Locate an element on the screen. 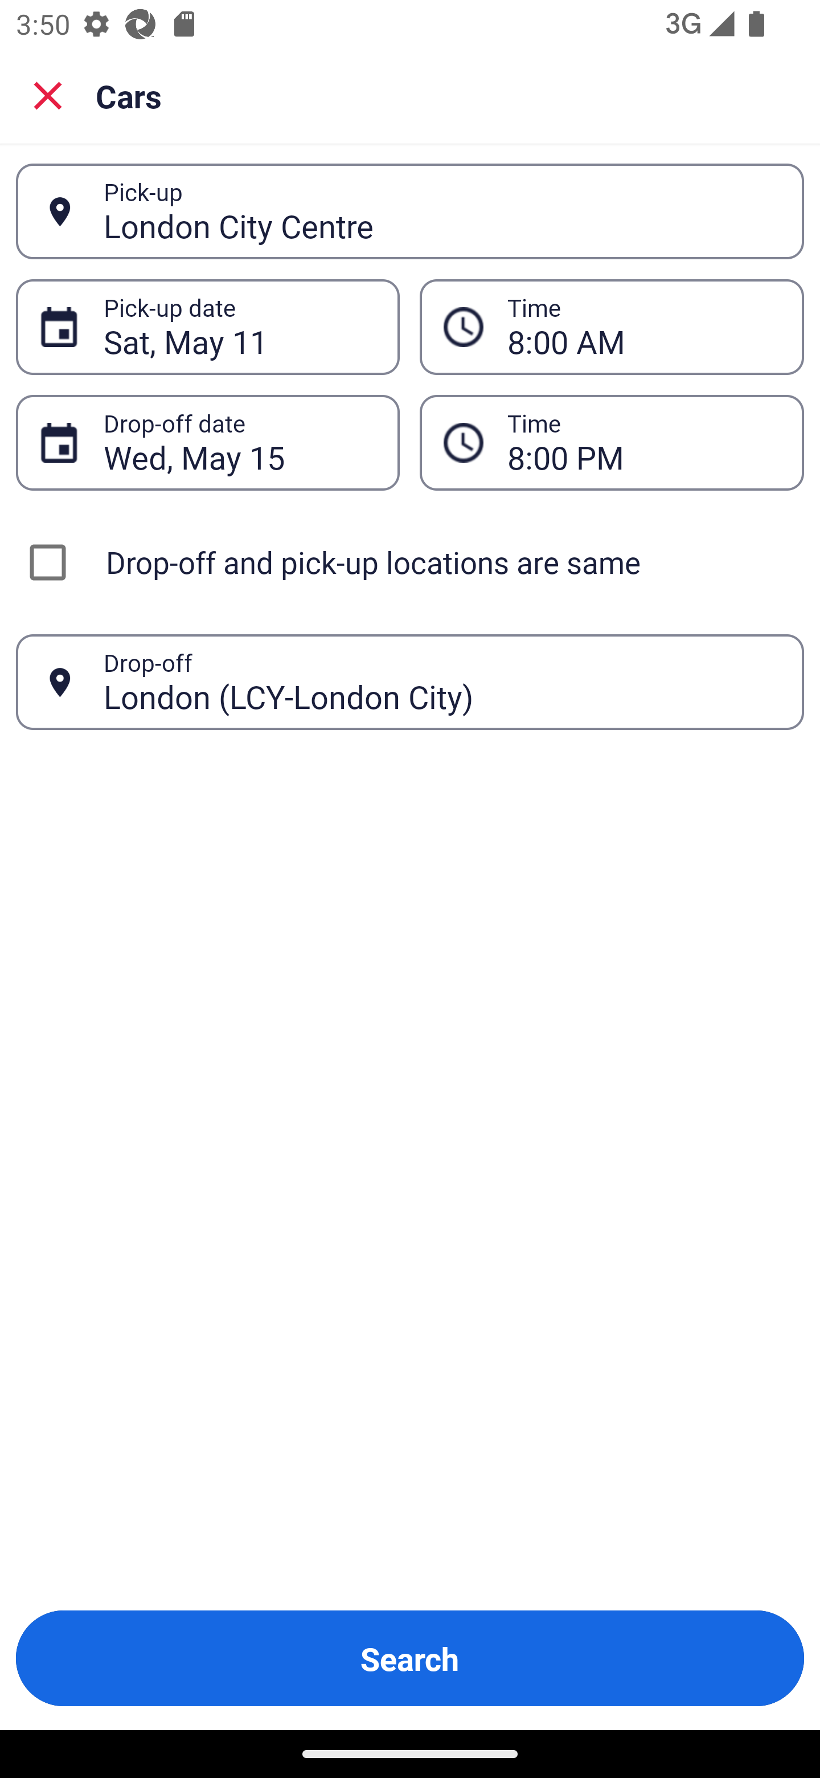 This screenshot has height=1778, width=820. London City Centre Pick-up is located at coordinates (410, 211).